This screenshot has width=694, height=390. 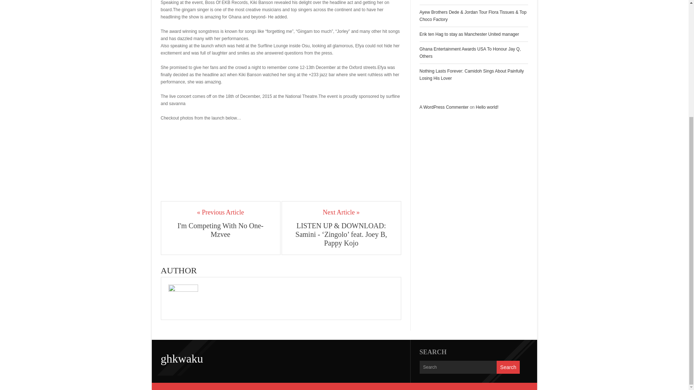 I want to click on A WordPress Commenter, so click(x=444, y=107).